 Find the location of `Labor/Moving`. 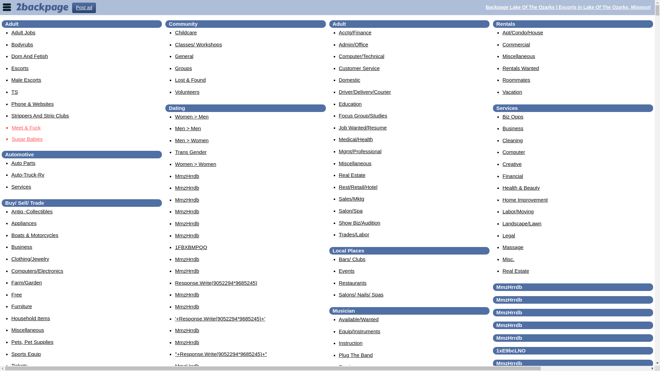

Labor/Moving is located at coordinates (518, 211).